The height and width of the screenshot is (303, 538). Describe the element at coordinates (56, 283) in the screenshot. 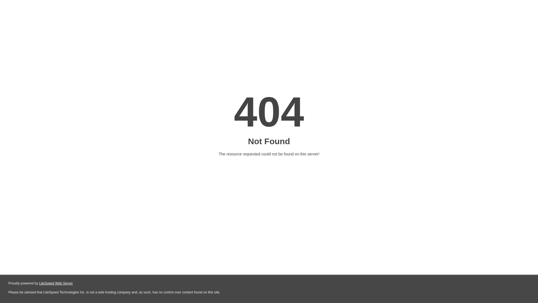

I see `LiteSpeed Web Server` at that location.